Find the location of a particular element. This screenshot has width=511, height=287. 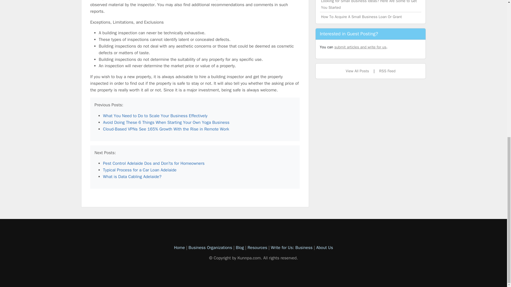

What You Need to Do to Scale Your Business Effectively is located at coordinates (155, 116).